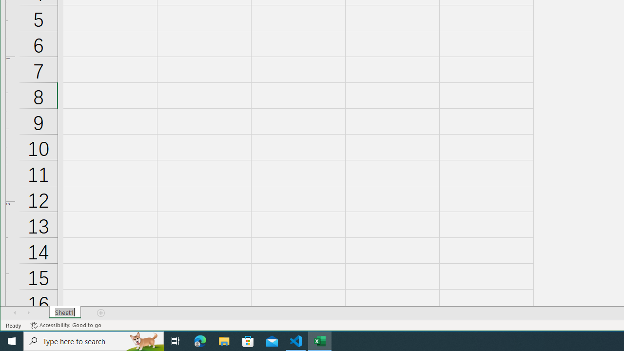 This screenshot has height=351, width=624. What do you see at coordinates (65, 312) in the screenshot?
I see `Sheet Tab` at bounding box center [65, 312].